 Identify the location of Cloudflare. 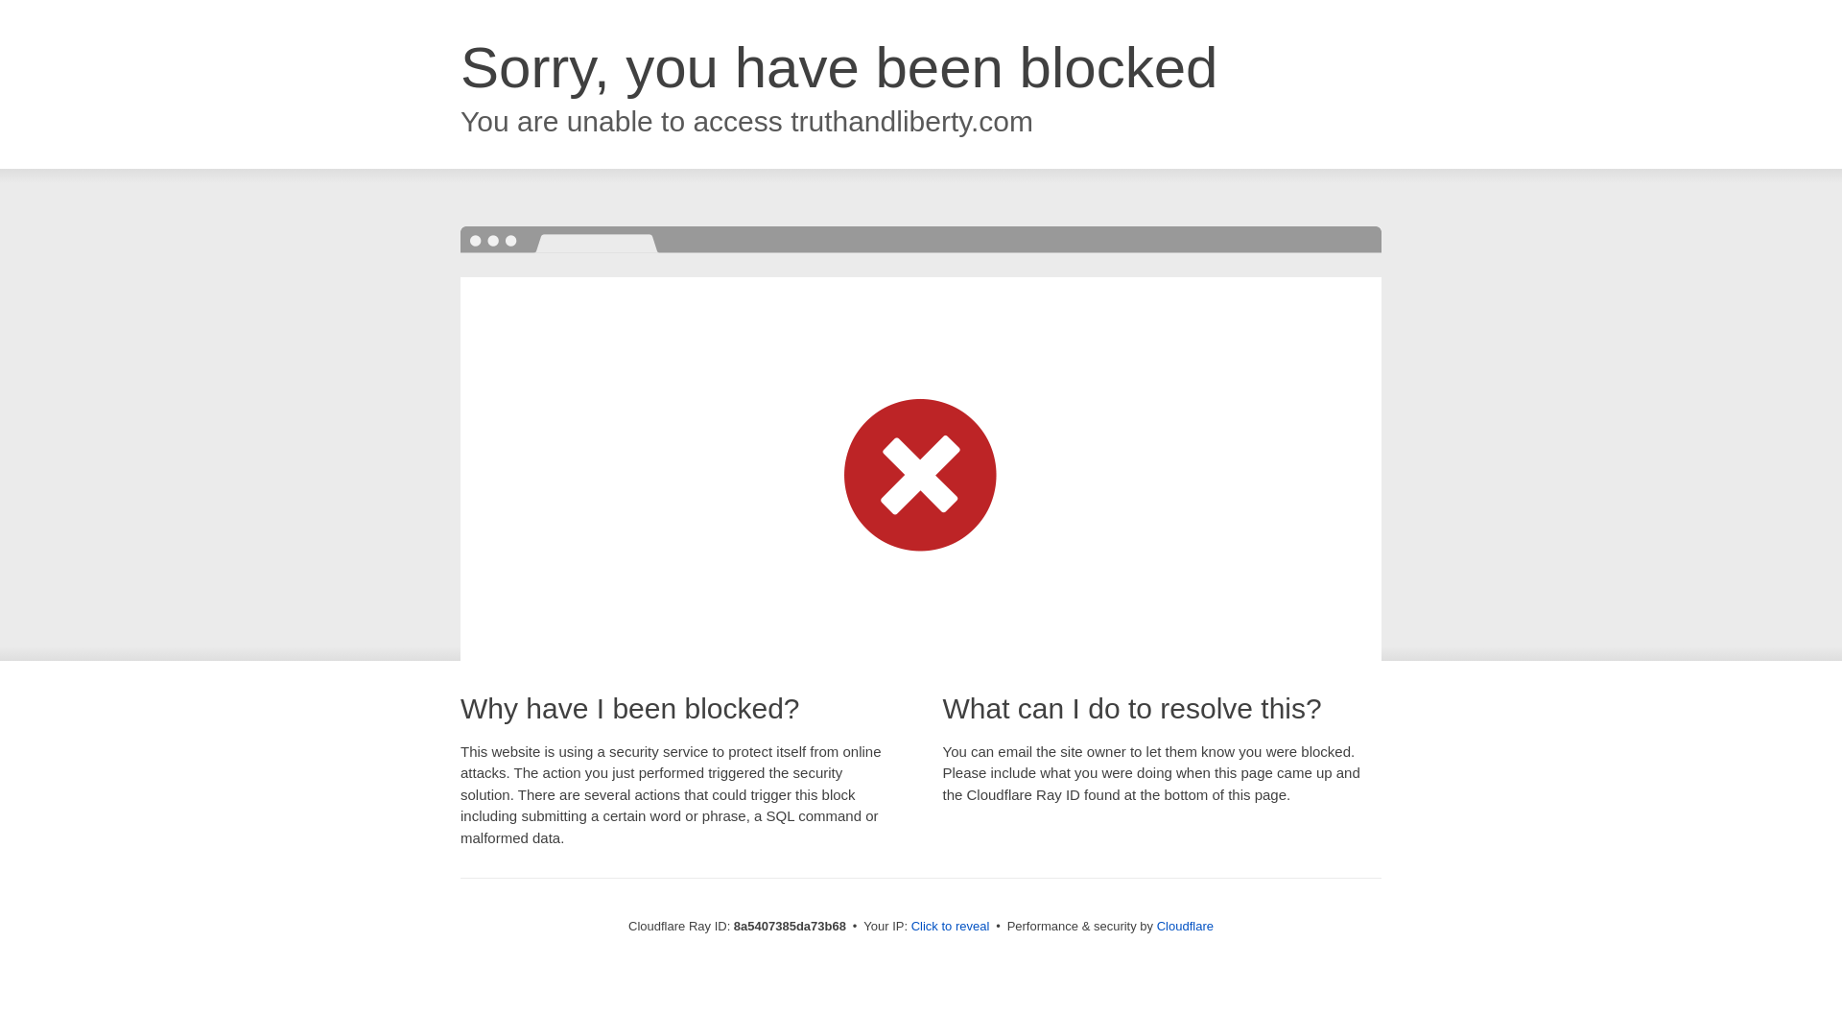
(1185, 926).